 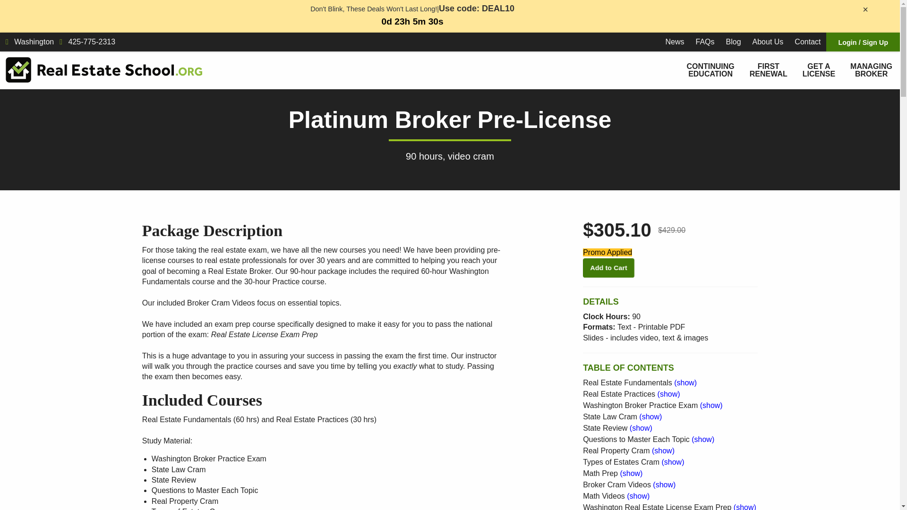 I want to click on About Us, so click(x=768, y=42).